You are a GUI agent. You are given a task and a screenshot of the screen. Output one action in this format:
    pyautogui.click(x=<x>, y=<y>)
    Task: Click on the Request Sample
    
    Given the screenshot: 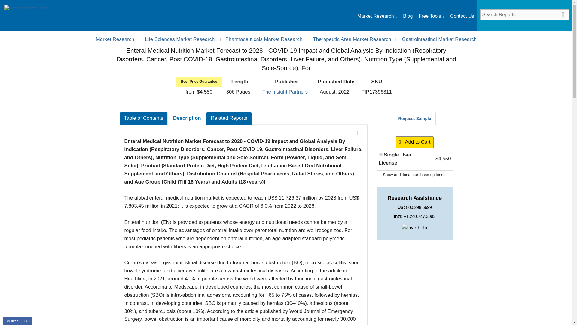 What is the action you would take?
    pyautogui.click(x=415, y=118)
    